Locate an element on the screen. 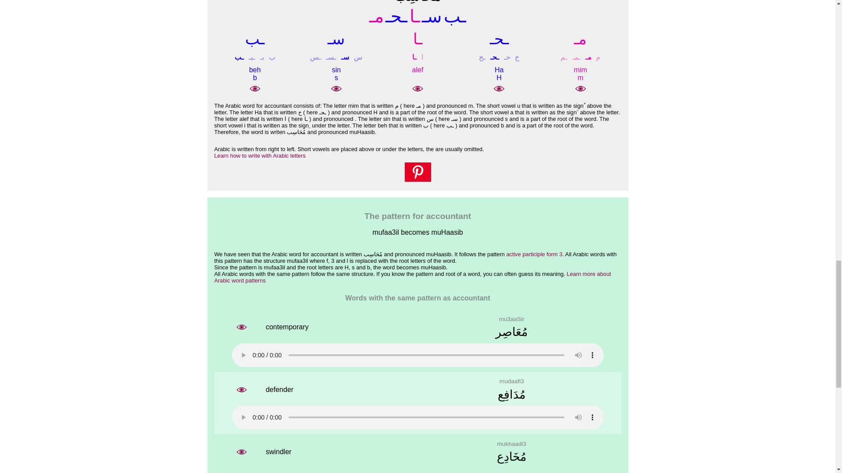  active participle form 3 is located at coordinates (534, 254).